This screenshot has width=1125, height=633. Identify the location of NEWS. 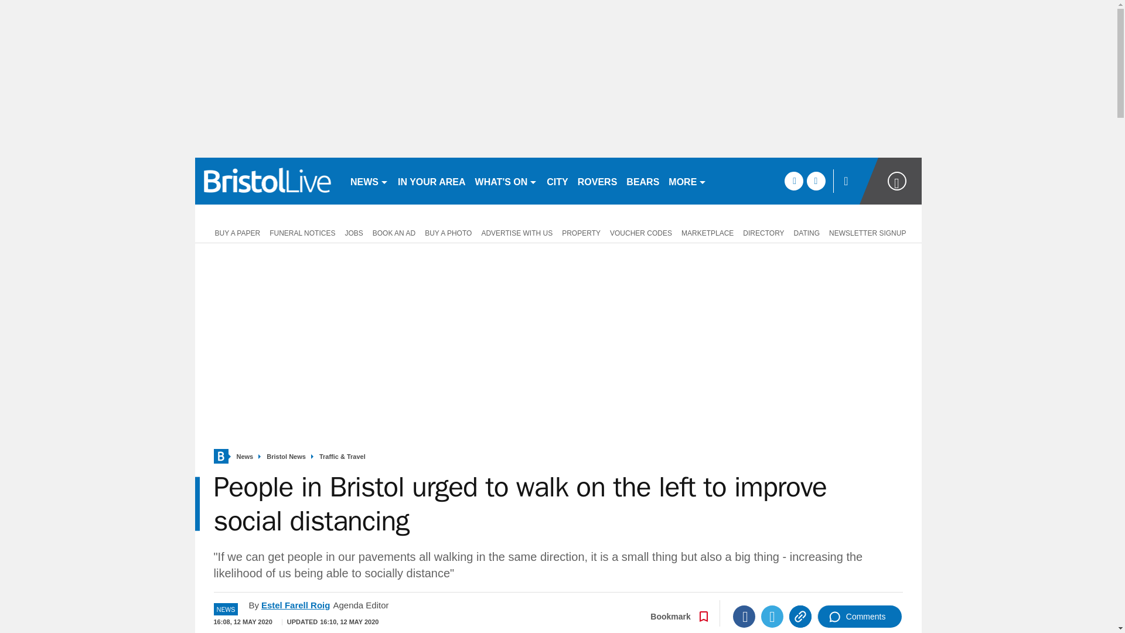
(369, 181).